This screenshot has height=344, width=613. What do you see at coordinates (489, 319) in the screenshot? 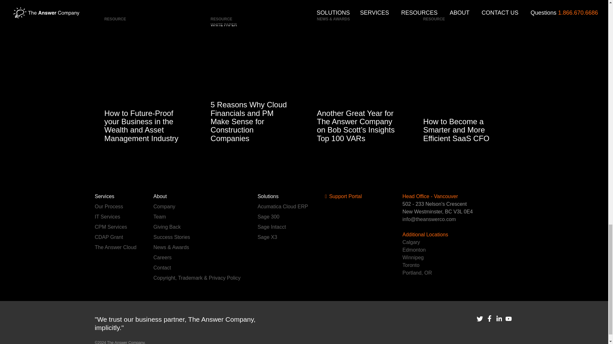
I see `Facebook` at bounding box center [489, 319].